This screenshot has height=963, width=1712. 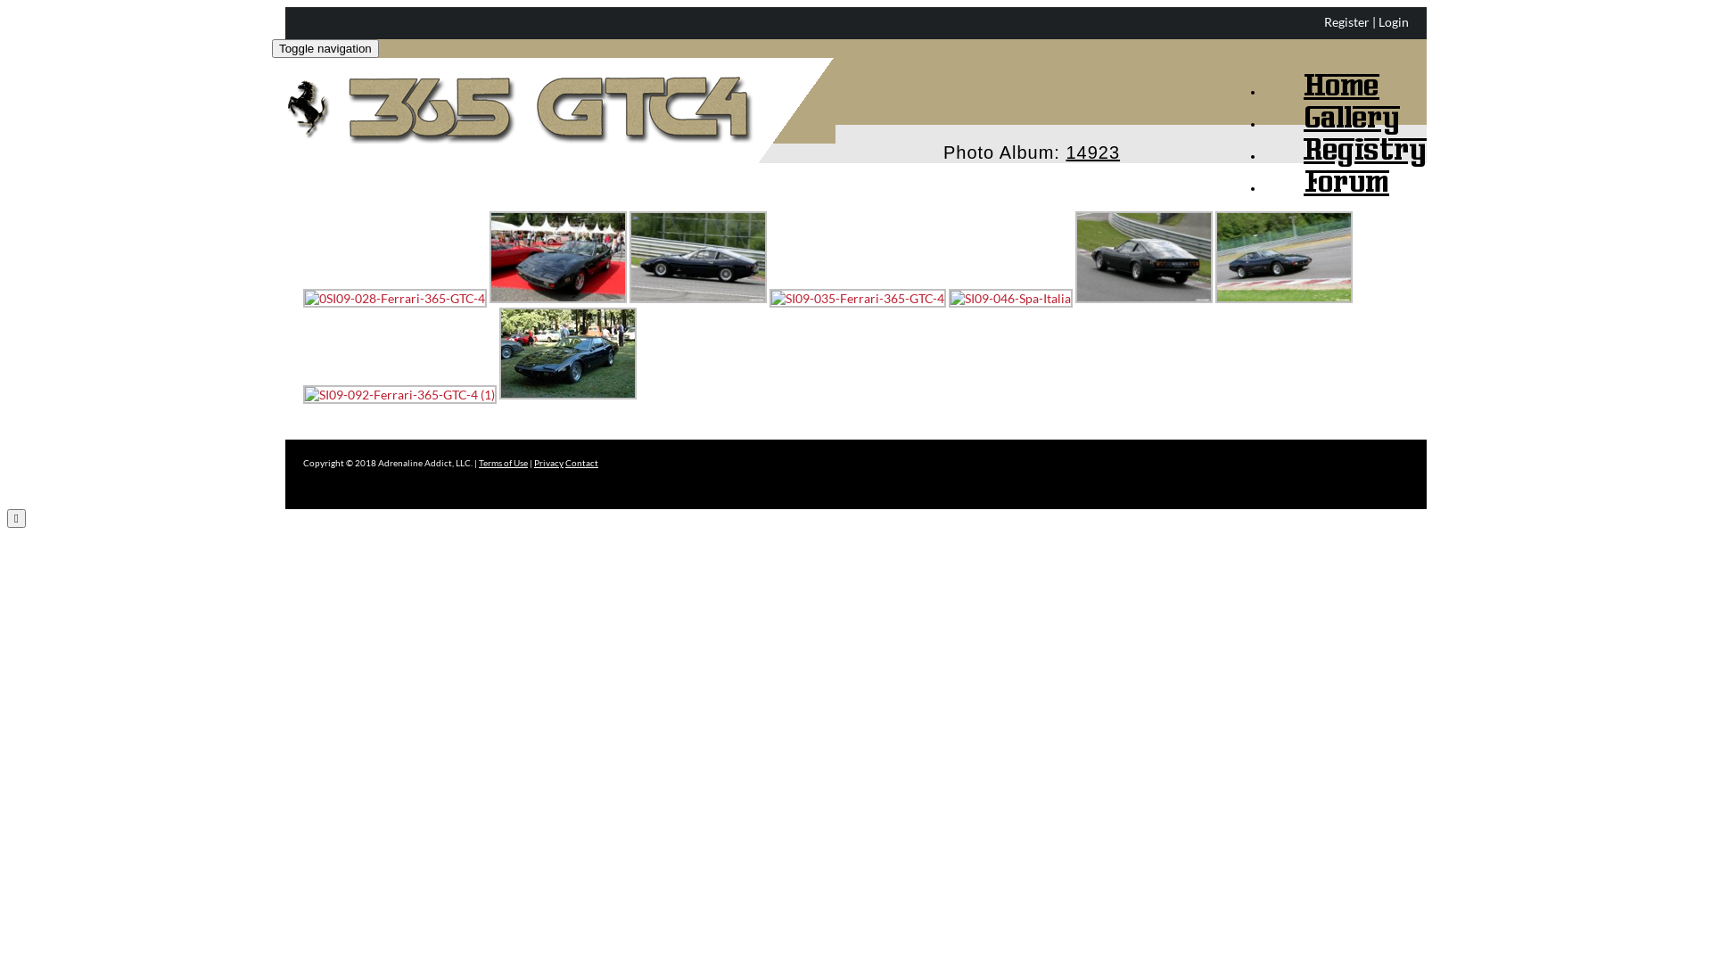 I want to click on SI09-046-Spa-Italia (click to enlarge), so click(x=1011, y=298).